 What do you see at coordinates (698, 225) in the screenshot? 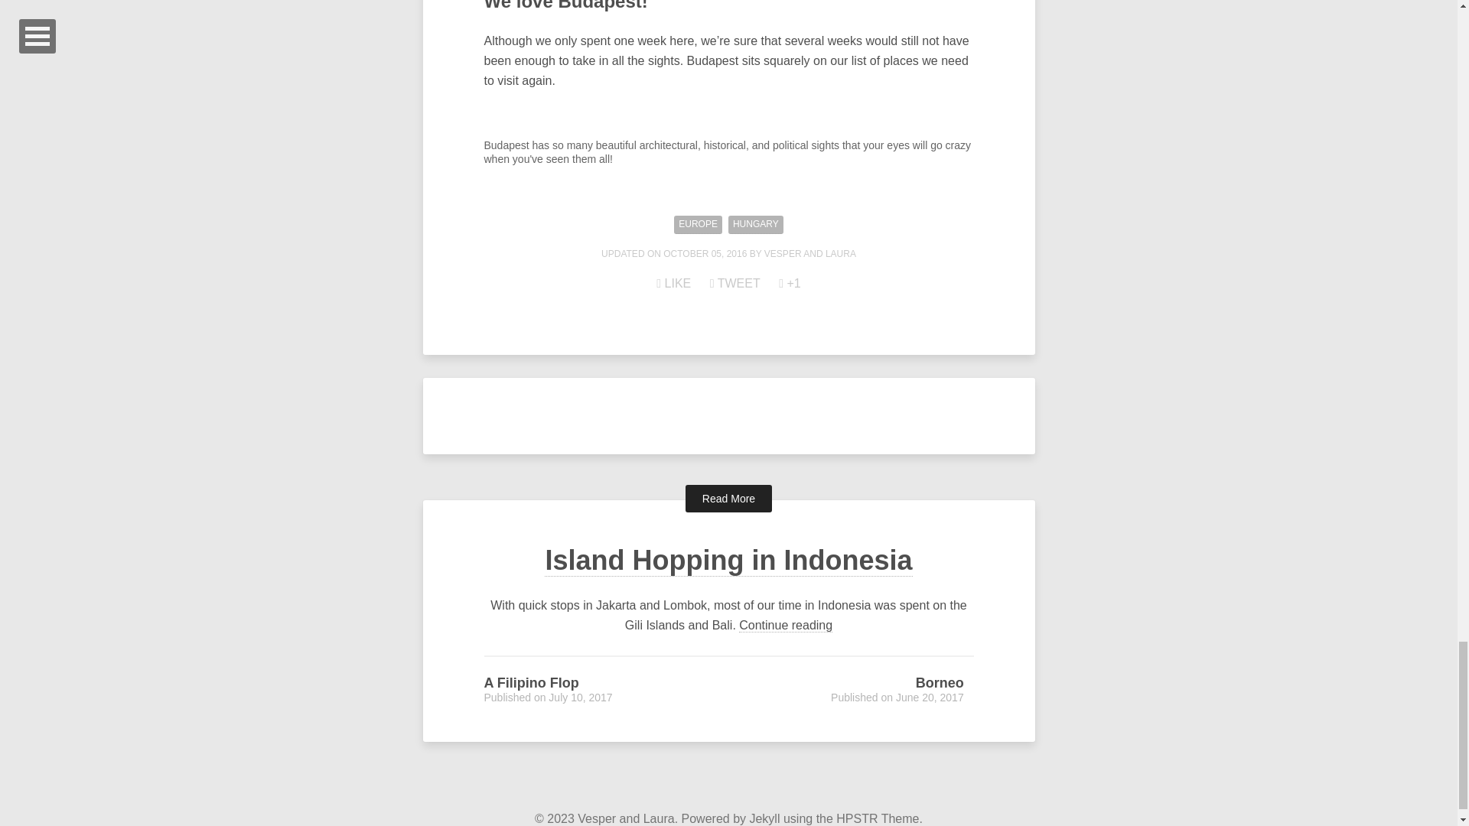
I see `Pages tagged Europe` at bounding box center [698, 225].